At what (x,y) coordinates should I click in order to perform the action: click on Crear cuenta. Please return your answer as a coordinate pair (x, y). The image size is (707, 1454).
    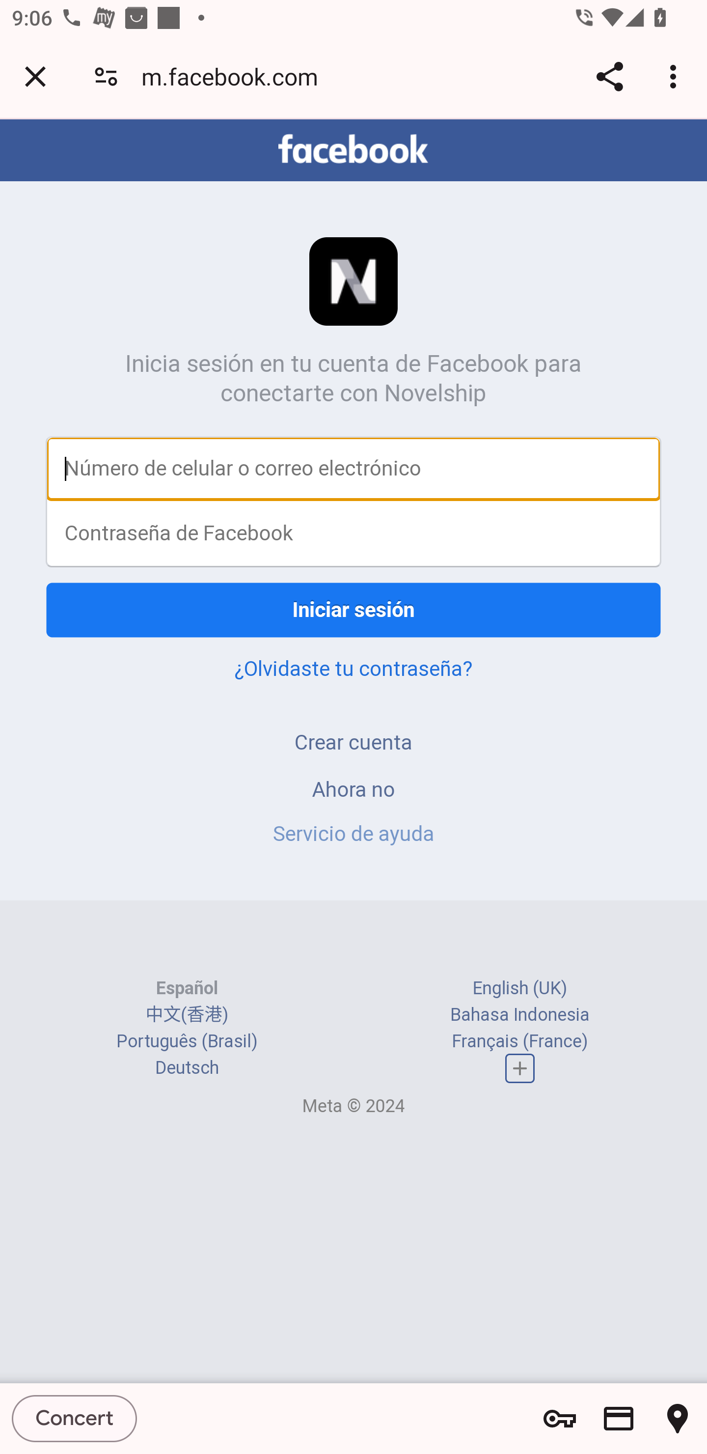
    Looking at the image, I should click on (353, 742).